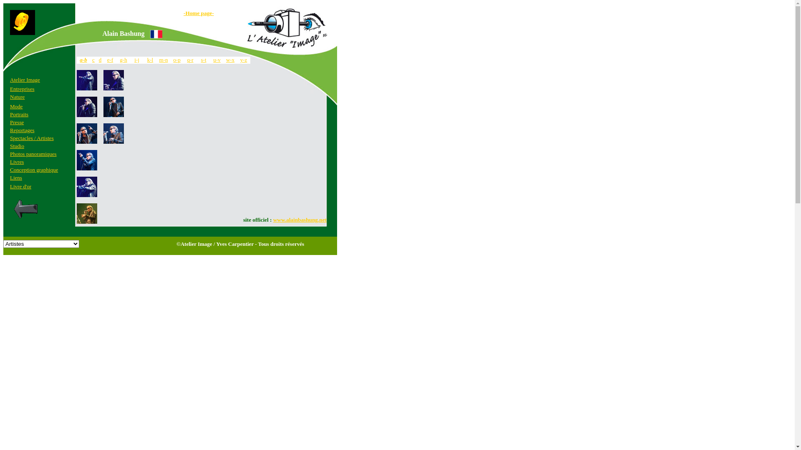  I want to click on g-h, so click(123, 60).